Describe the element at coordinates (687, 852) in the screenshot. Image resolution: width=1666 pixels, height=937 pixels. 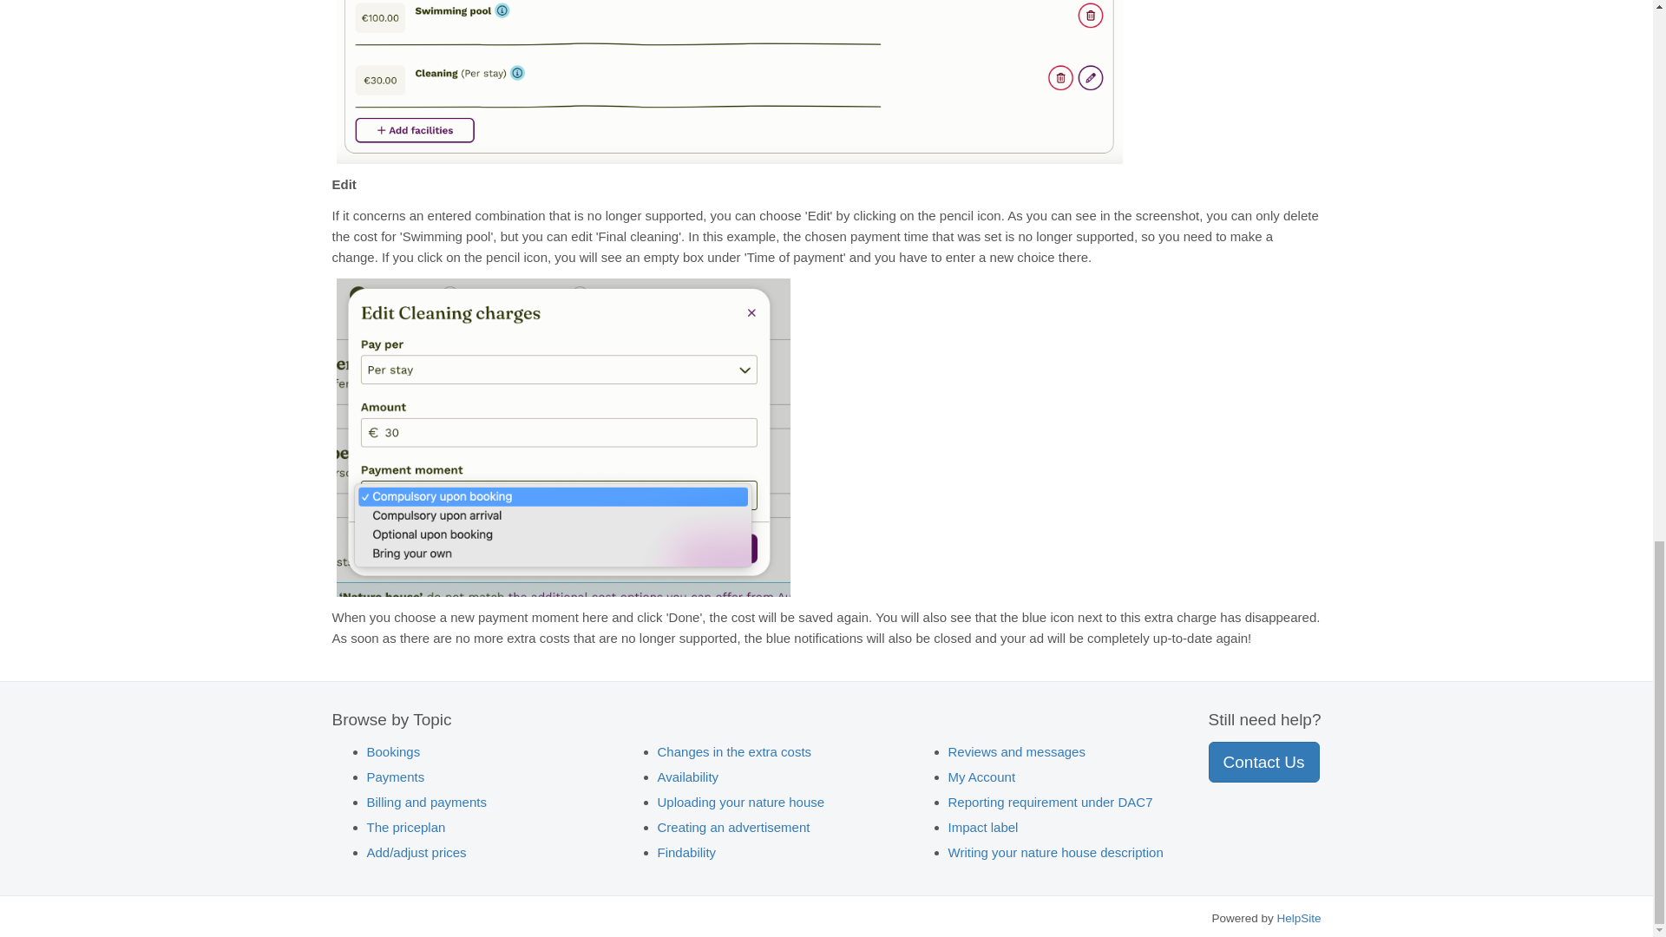
I see `Findability` at that location.